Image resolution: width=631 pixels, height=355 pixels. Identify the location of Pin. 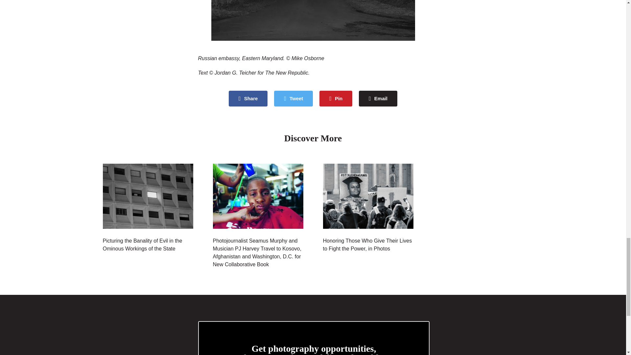
(336, 99).